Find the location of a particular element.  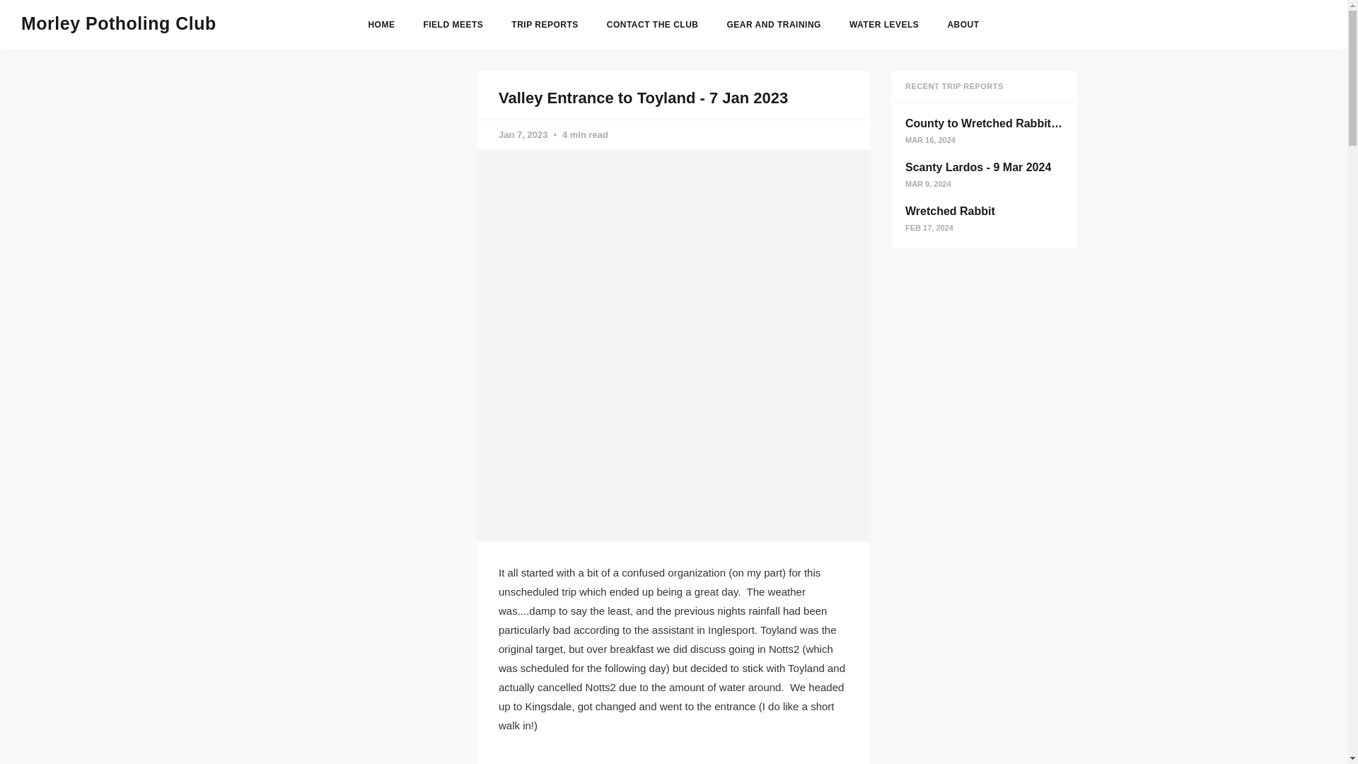

TRIP REPORTS is located at coordinates (545, 25).